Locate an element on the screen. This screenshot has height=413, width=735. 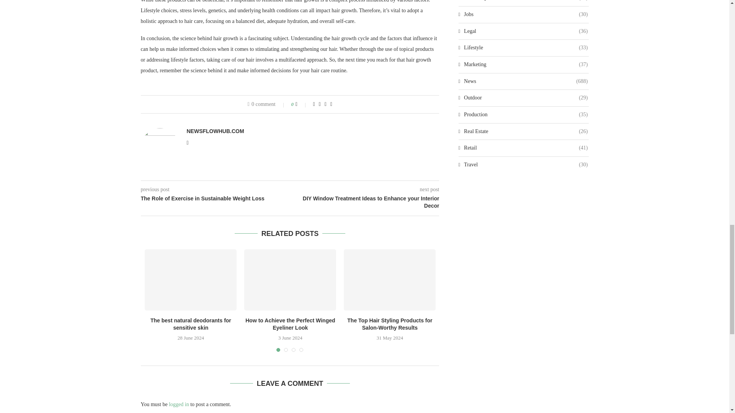
NEWSFLOWHUB.COM is located at coordinates (215, 130).